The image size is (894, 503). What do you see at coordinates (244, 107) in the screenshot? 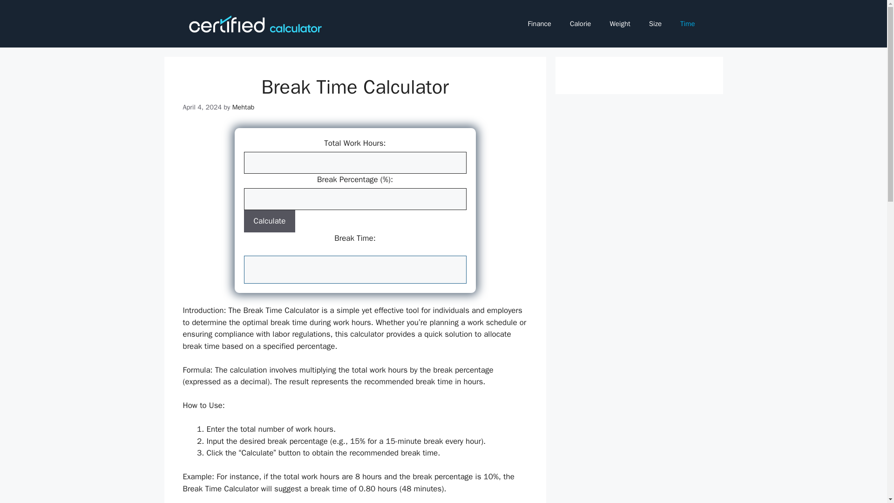
I see `Mehtab` at bounding box center [244, 107].